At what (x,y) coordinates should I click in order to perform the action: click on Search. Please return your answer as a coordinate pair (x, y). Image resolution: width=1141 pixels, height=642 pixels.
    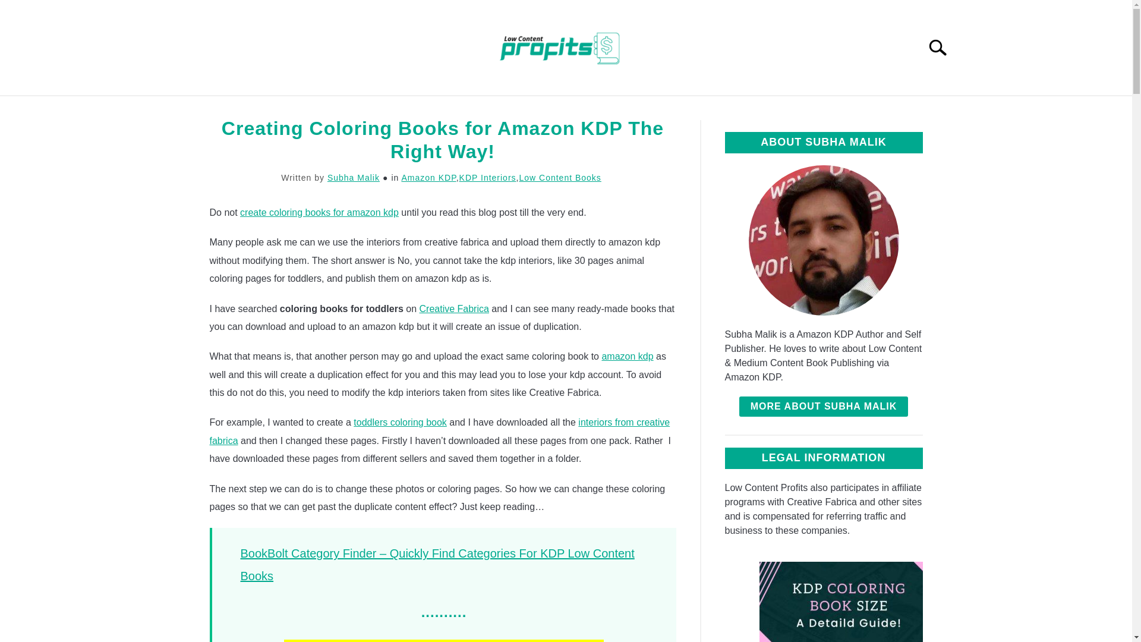
    Looking at the image, I should click on (943, 48).